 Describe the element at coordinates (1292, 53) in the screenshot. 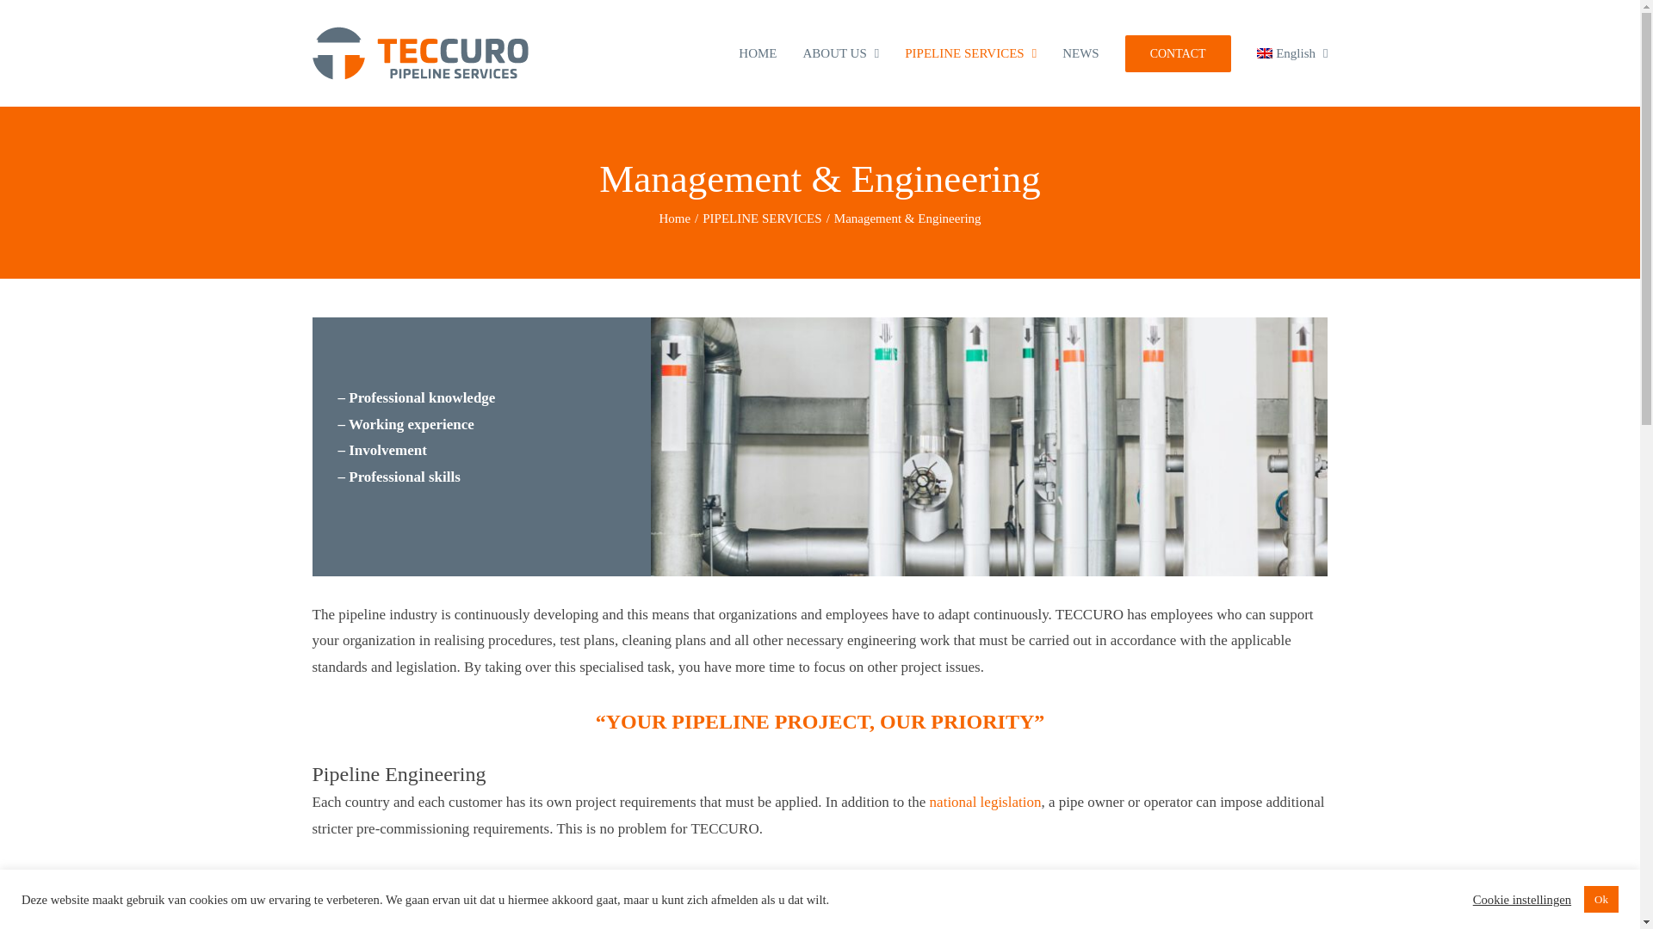

I see `English` at that location.